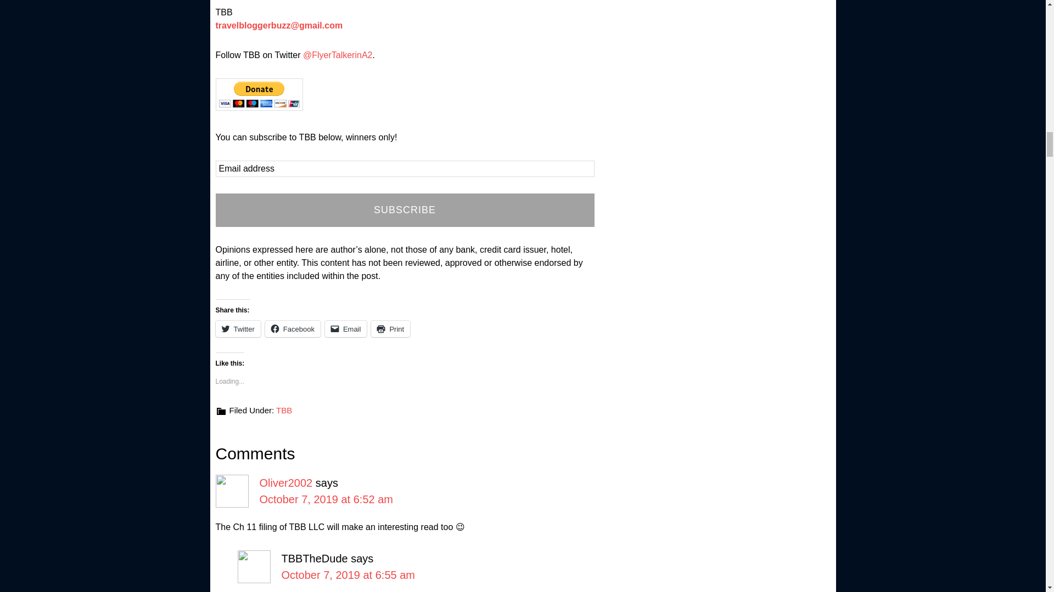  Describe the element at coordinates (404, 210) in the screenshot. I see `Subscribe` at that location.